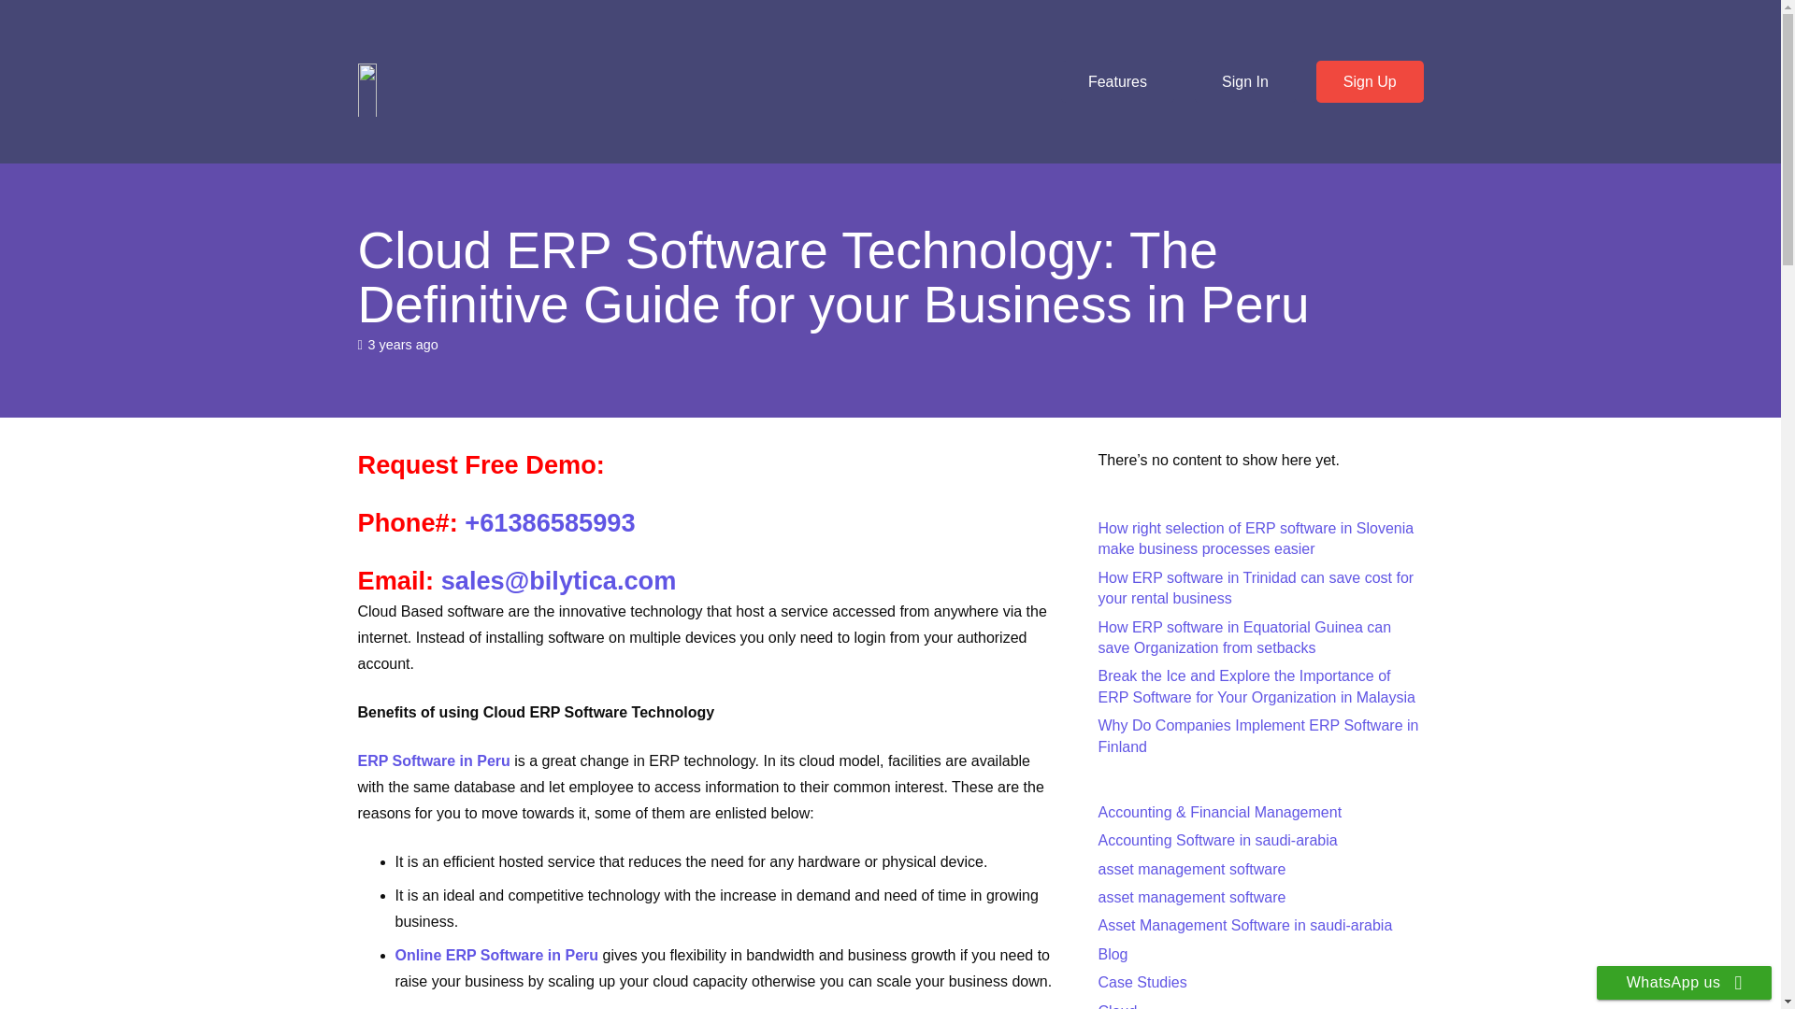 This screenshot has height=1009, width=1795. What do you see at coordinates (1244, 81) in the screenshot?
I see `Sign In` at bounding box center [1244, 81].